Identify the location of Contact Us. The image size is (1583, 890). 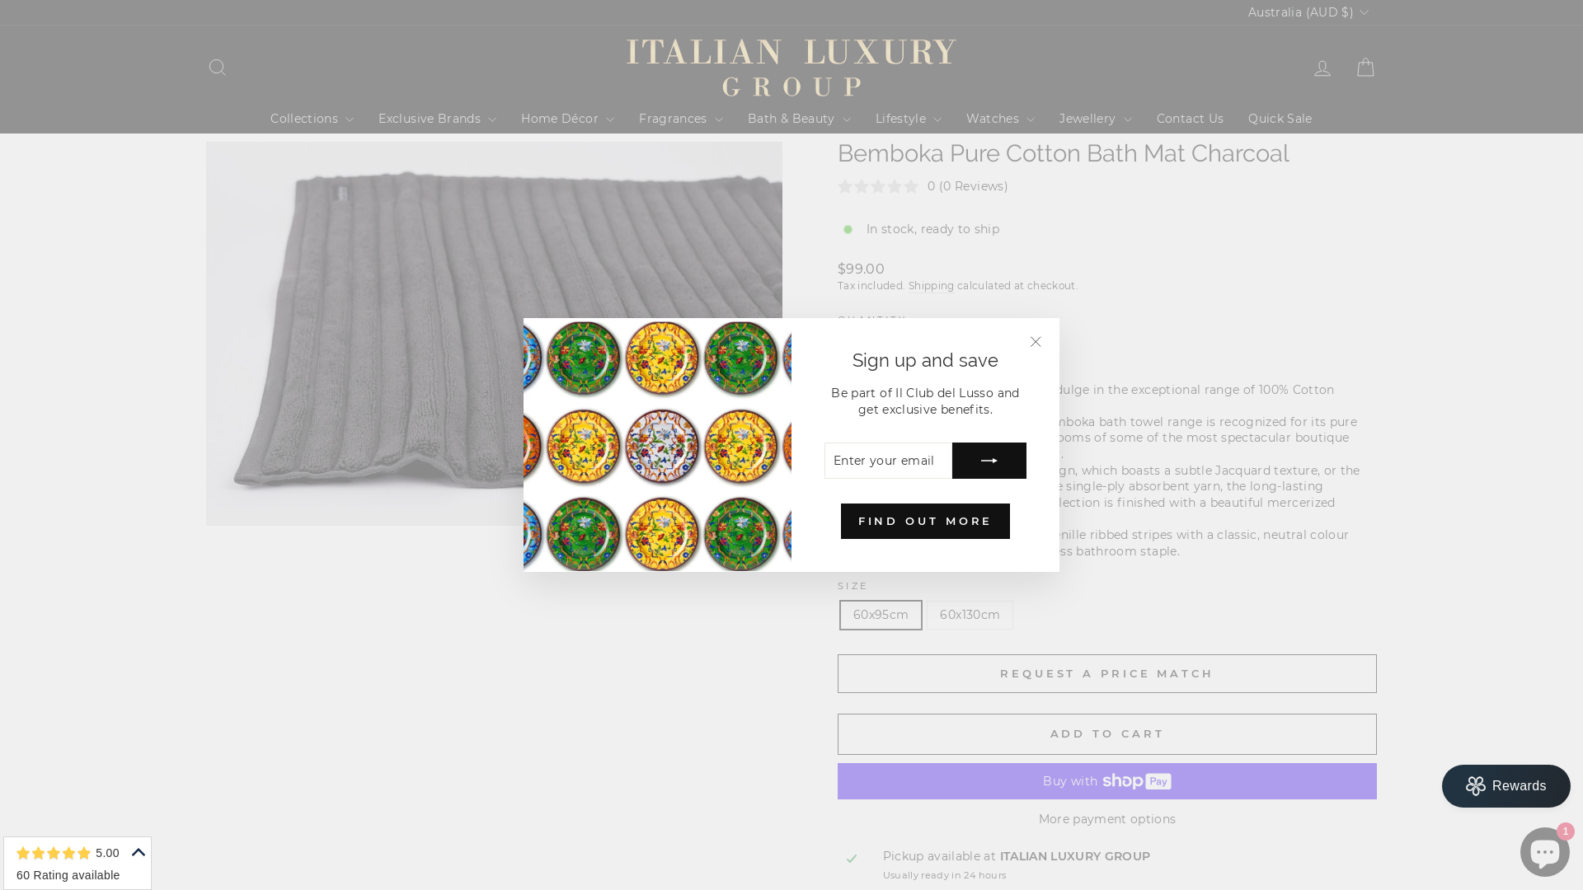
(1191, 119).